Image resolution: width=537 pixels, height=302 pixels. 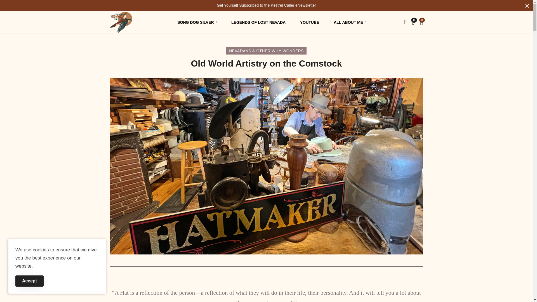 I want to click on Finding Nevada Wild, so click(x=121, y=22).